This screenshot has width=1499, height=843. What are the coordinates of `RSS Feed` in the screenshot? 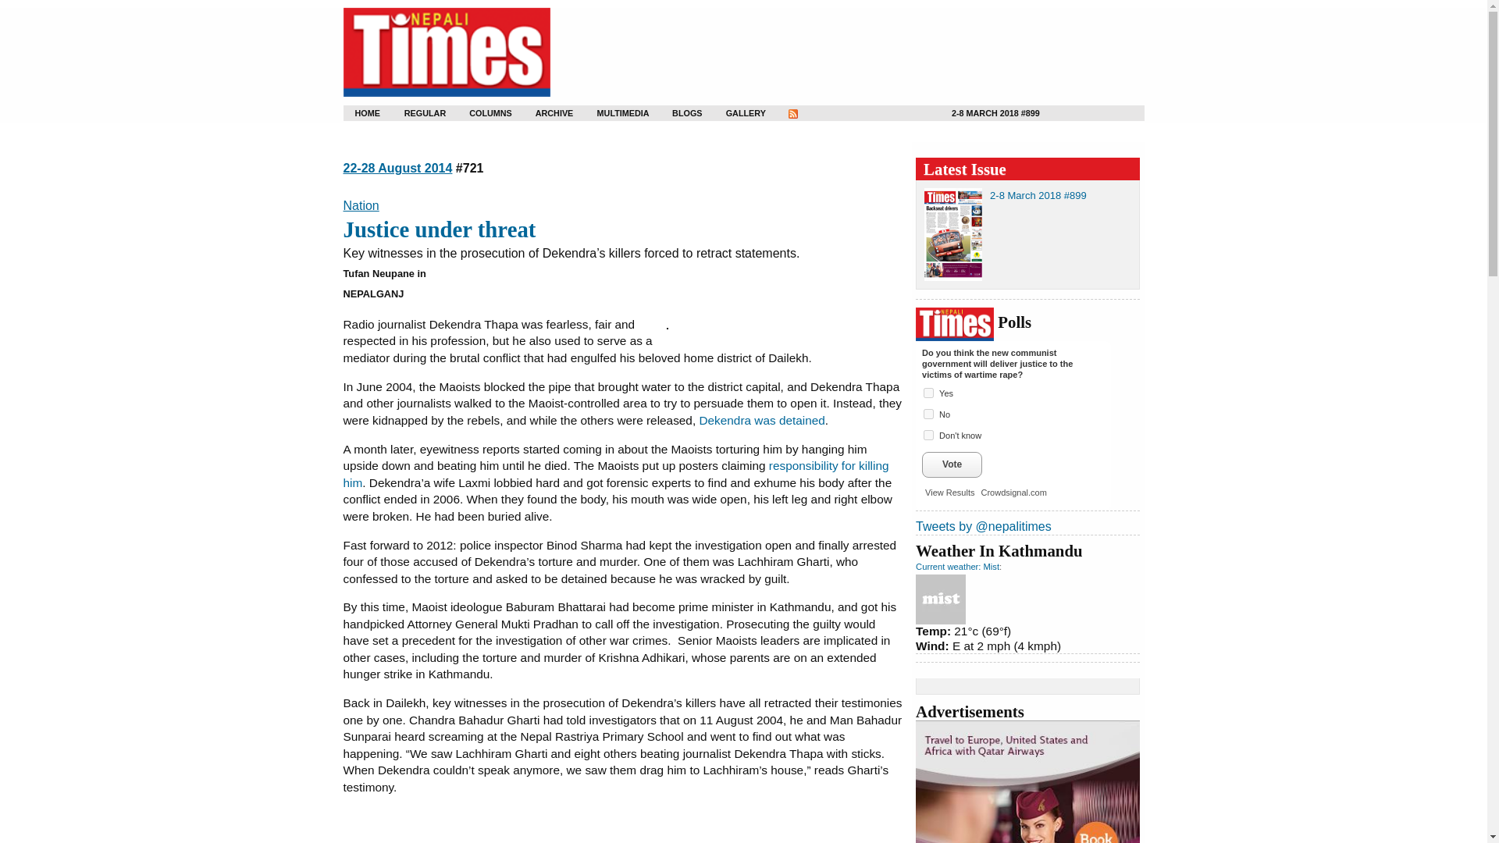 It's located at (790, 114).